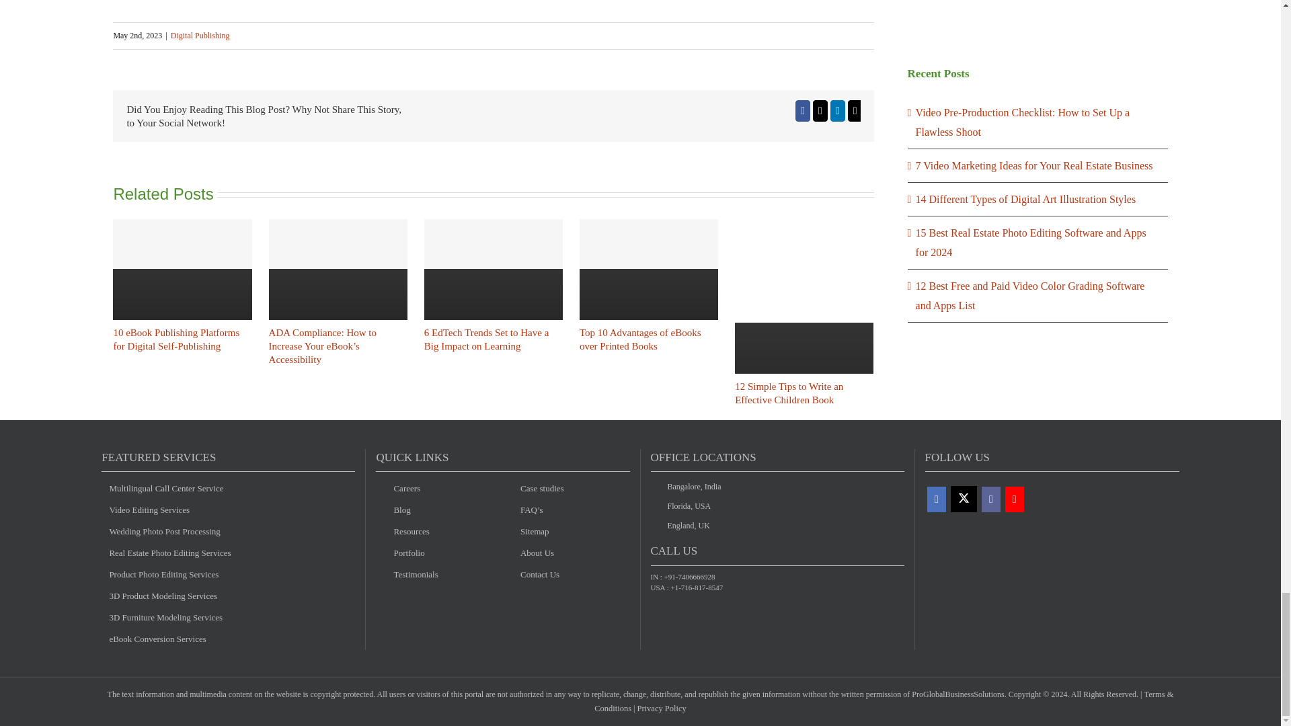 The image size is (1291, 726). What do you see at coordinates (176, 339) in the screenshot?
I see `10 eBook Publishing Platforms for Digital Self-Publishing` at bounding box center [176, 339].